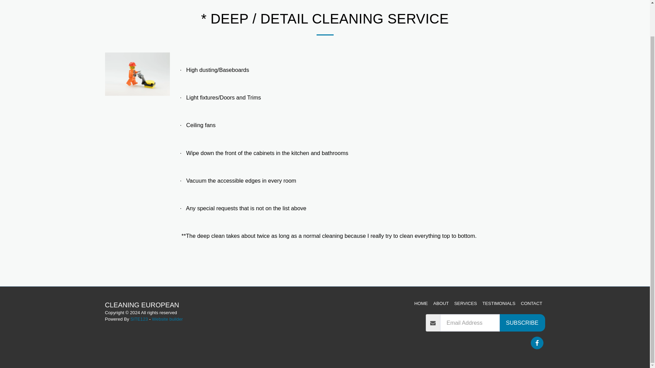 This screenshot has width=655, height=368. I want to click on TESTIMONIALS, so click(499, 303).